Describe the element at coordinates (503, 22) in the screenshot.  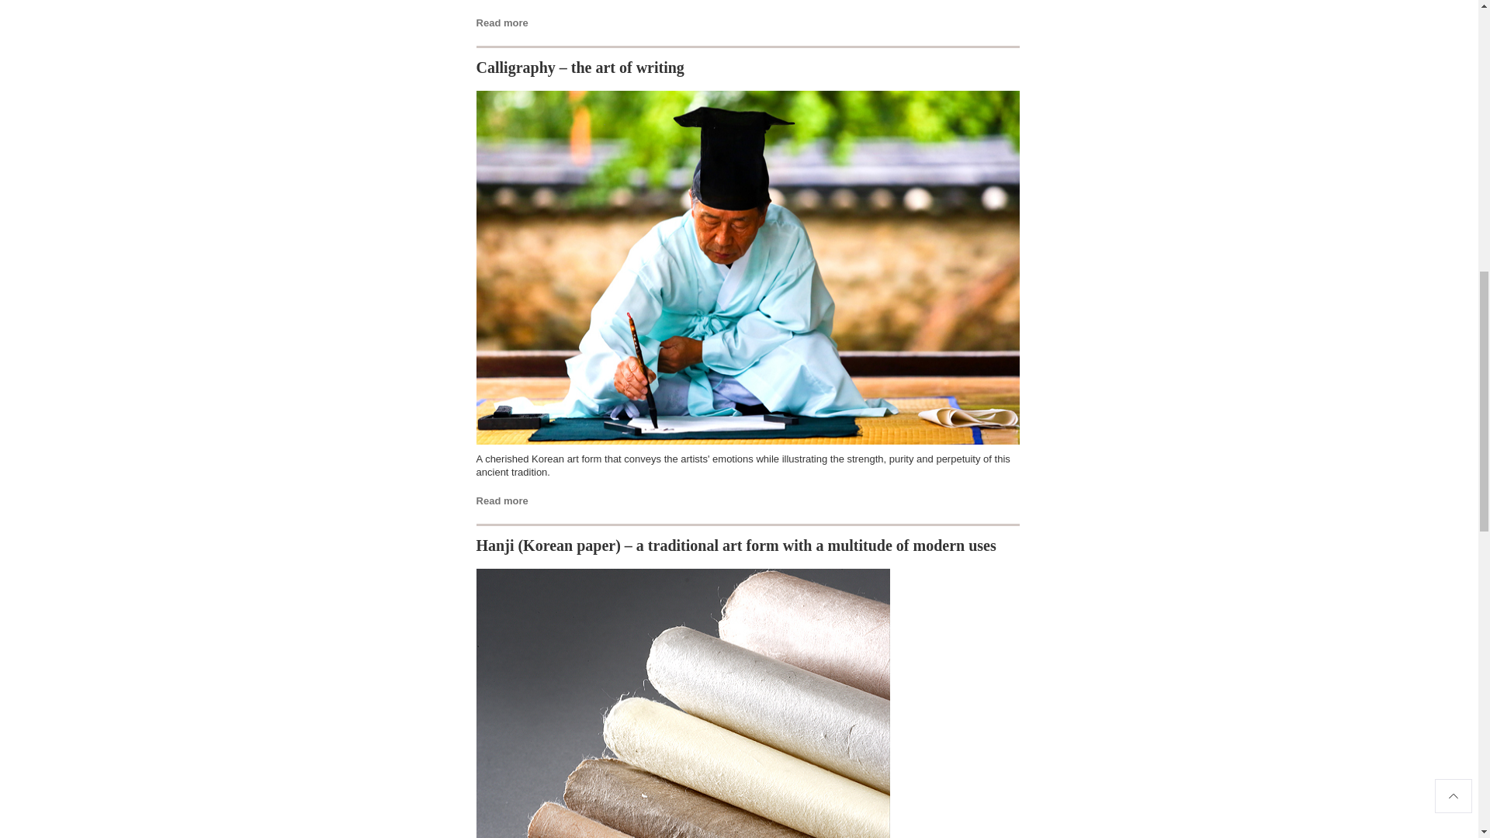
I see `Read more` at that location.